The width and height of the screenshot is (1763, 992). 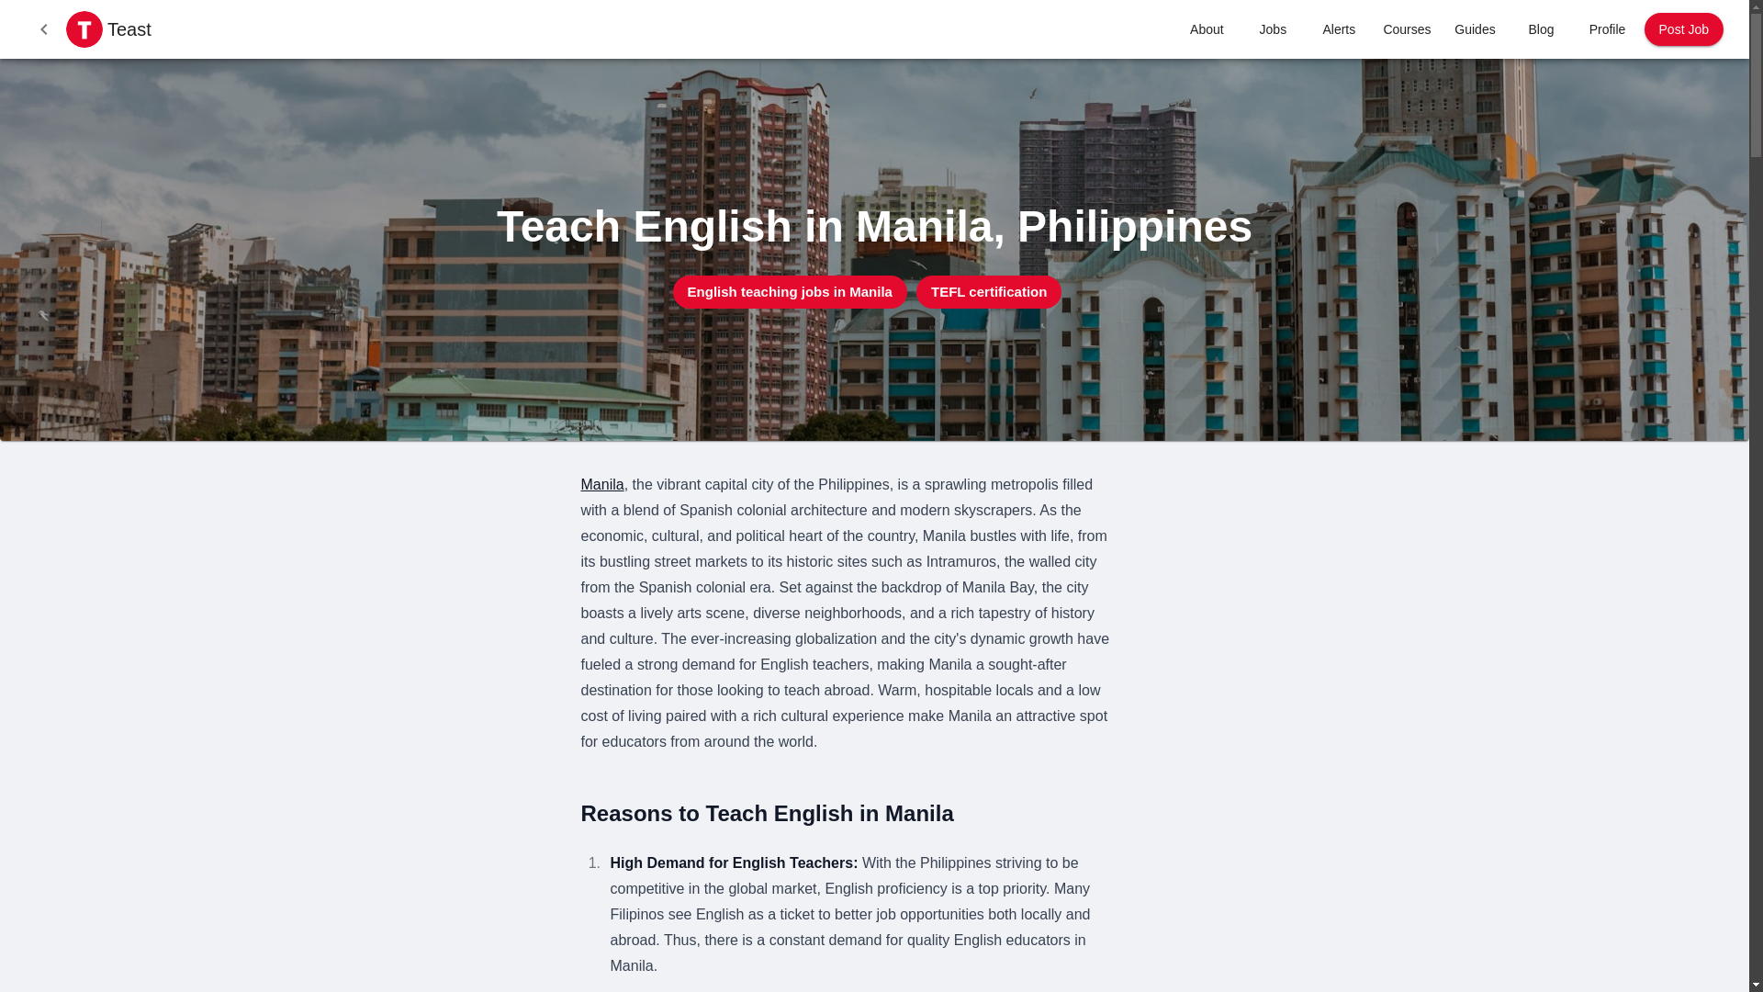 I want to click on Profile, so click(x=1607, y=29).